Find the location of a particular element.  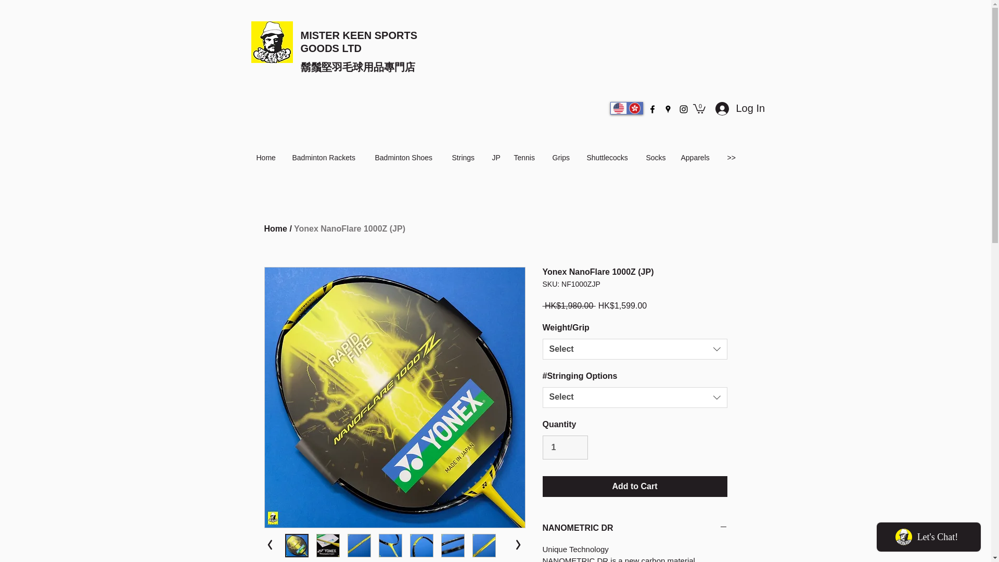

Home is located at coordinates (268, 157).